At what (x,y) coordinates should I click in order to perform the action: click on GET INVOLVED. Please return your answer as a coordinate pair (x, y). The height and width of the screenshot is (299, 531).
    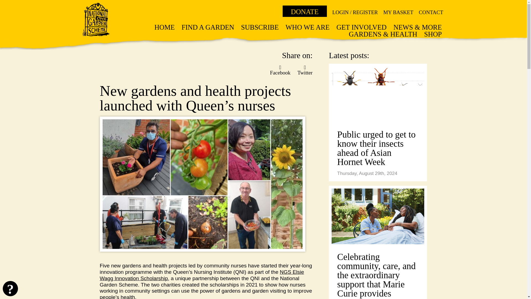
    Looking at the image, I should click on (361, 27).